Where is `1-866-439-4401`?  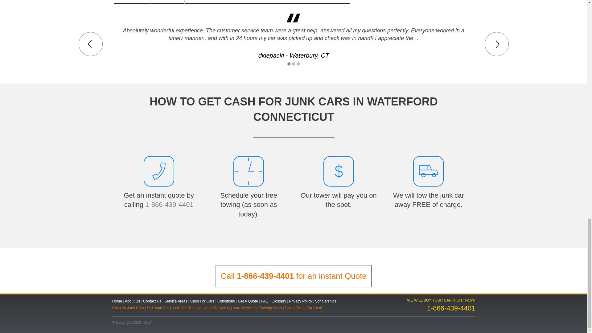 1-866-439-4401 is located at coordinates (265, 276).